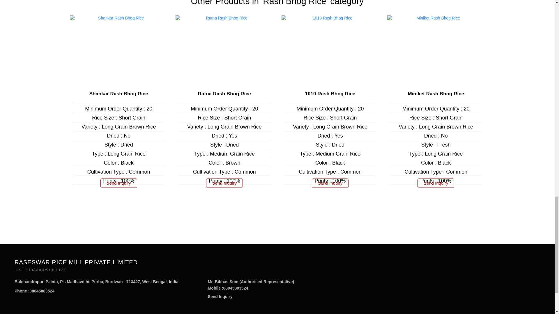  Describe the element at coordinates (224, 94) in the screenshot. I see `Ratna Rash Bhog Rice` at that location.